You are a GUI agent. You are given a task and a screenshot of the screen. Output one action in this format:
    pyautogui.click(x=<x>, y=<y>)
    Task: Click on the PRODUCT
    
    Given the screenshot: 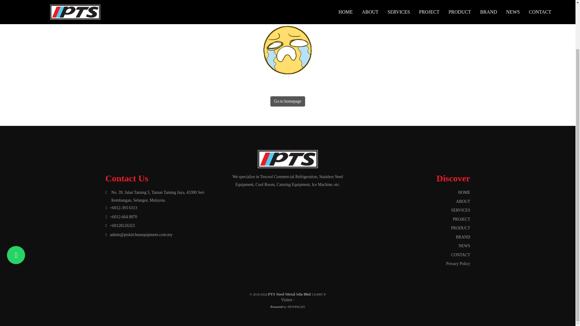 What is the action you would take?
    pyautogui.click(x=412, y=228)
    